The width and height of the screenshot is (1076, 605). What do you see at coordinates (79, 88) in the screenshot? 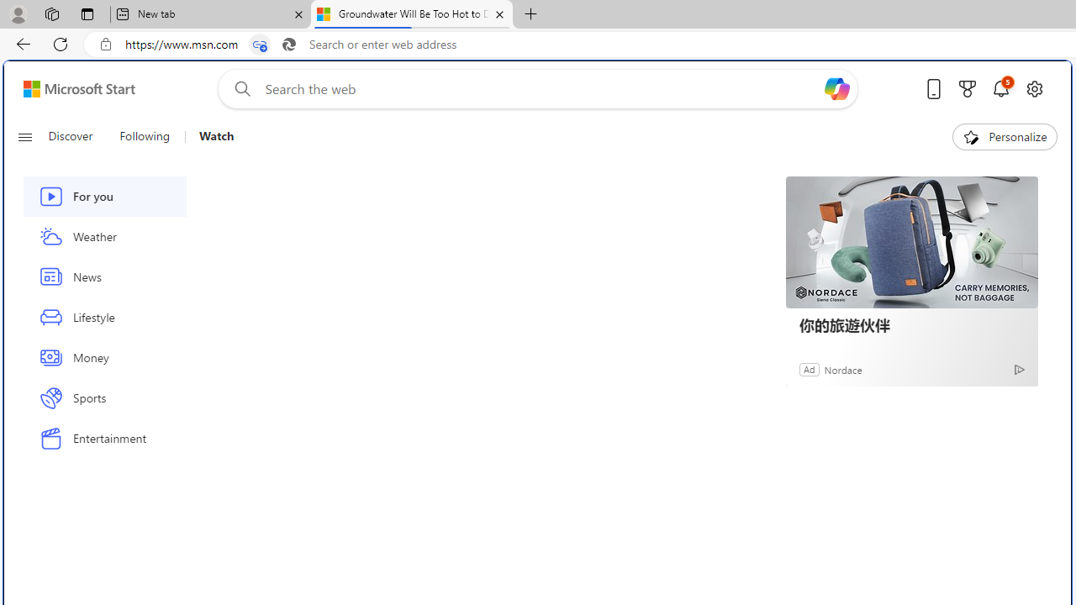
I see `Microsoft Start` at bounding box center [79, 88].